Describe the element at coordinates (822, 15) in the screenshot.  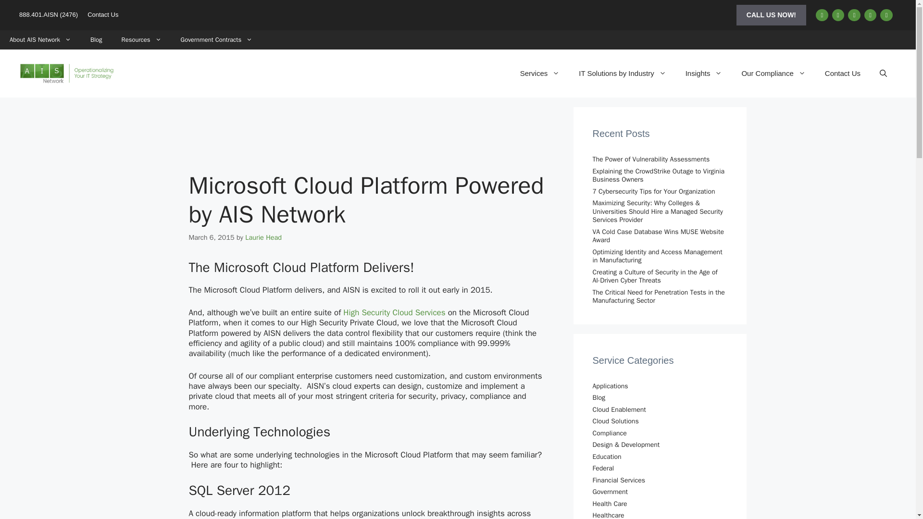
I see `LinkedIn` at that location.